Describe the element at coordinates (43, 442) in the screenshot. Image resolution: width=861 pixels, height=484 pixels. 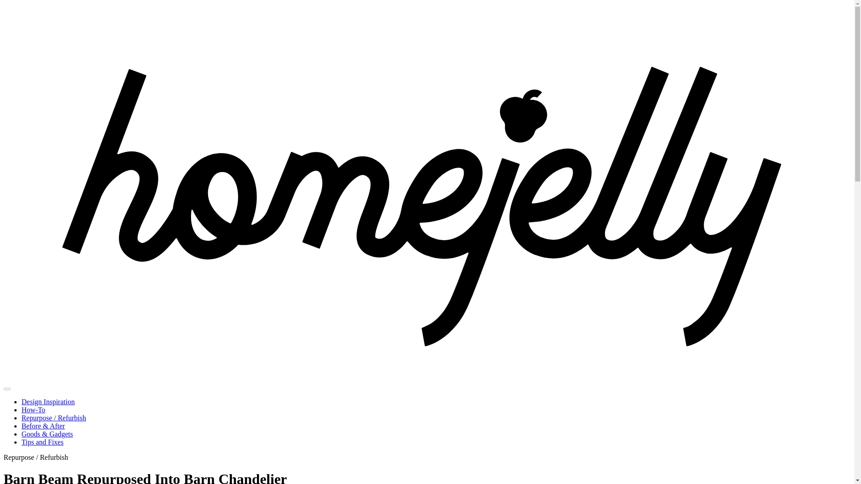
I see `Tips and Fixes` at that location.